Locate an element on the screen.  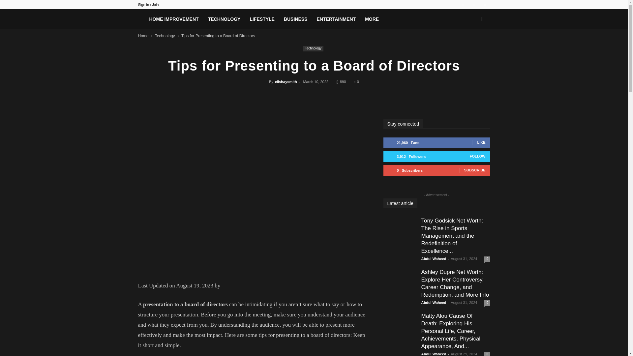
Vimeo is located at coordinates (474, 5).